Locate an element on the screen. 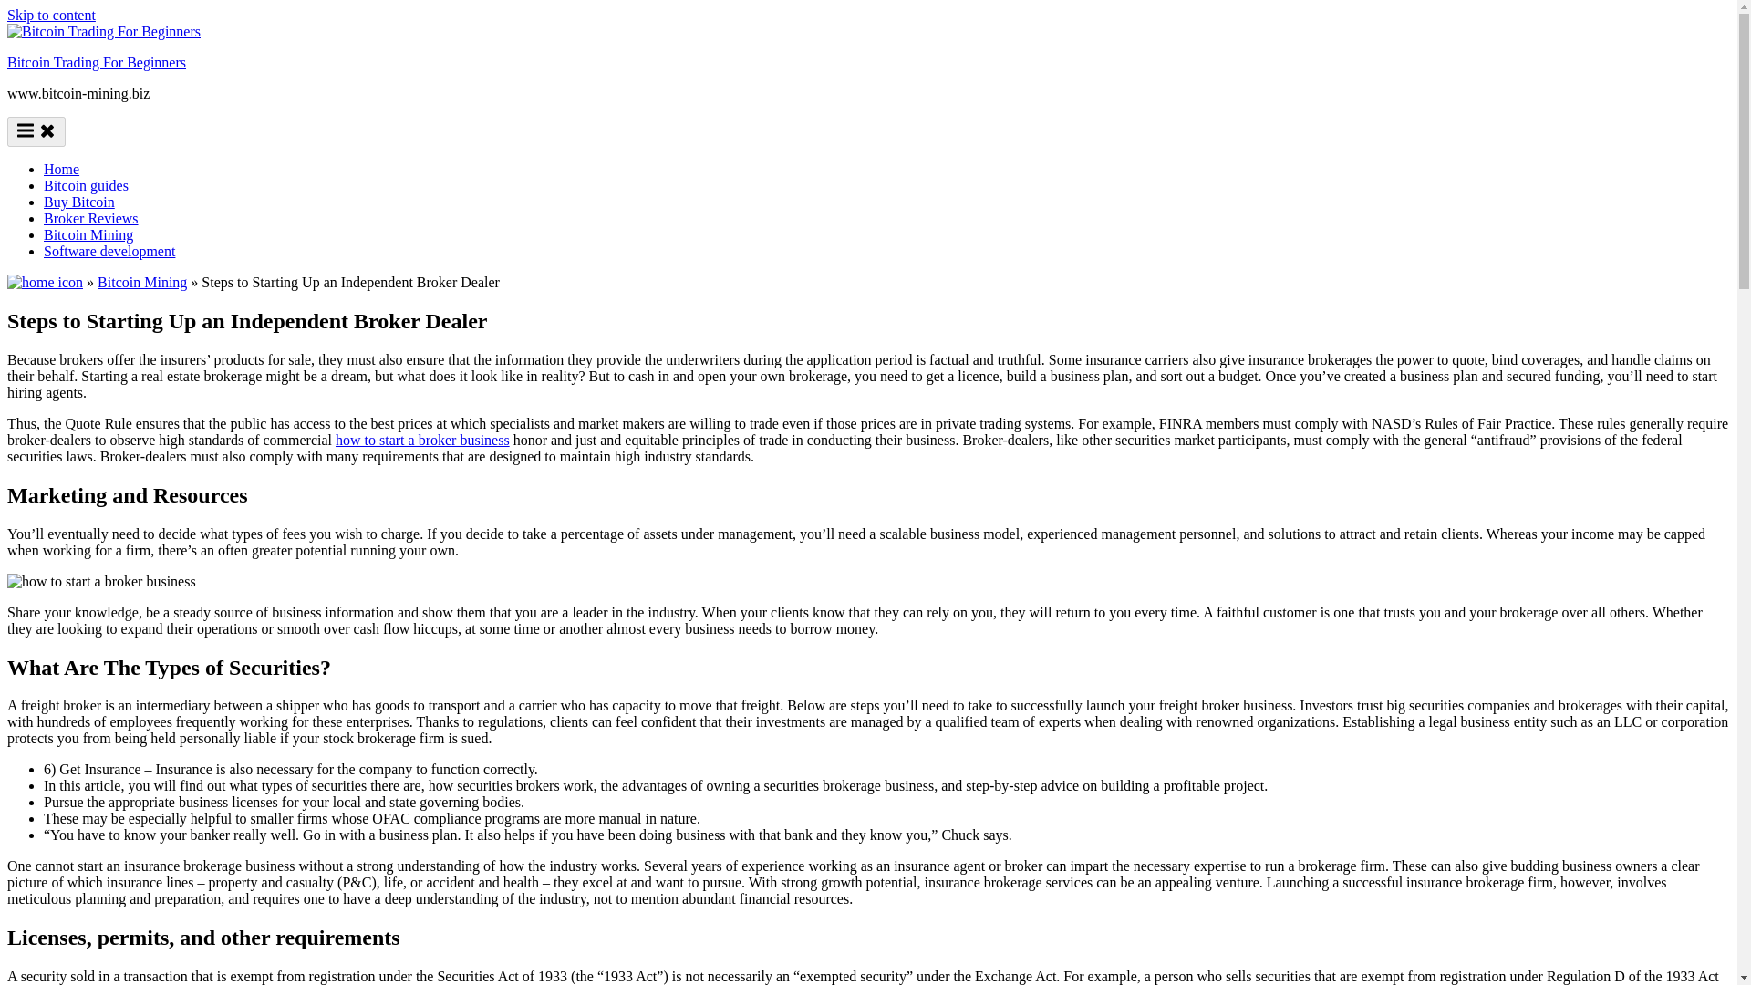  Bitcoin Mining is located at coordinates (88, 234).